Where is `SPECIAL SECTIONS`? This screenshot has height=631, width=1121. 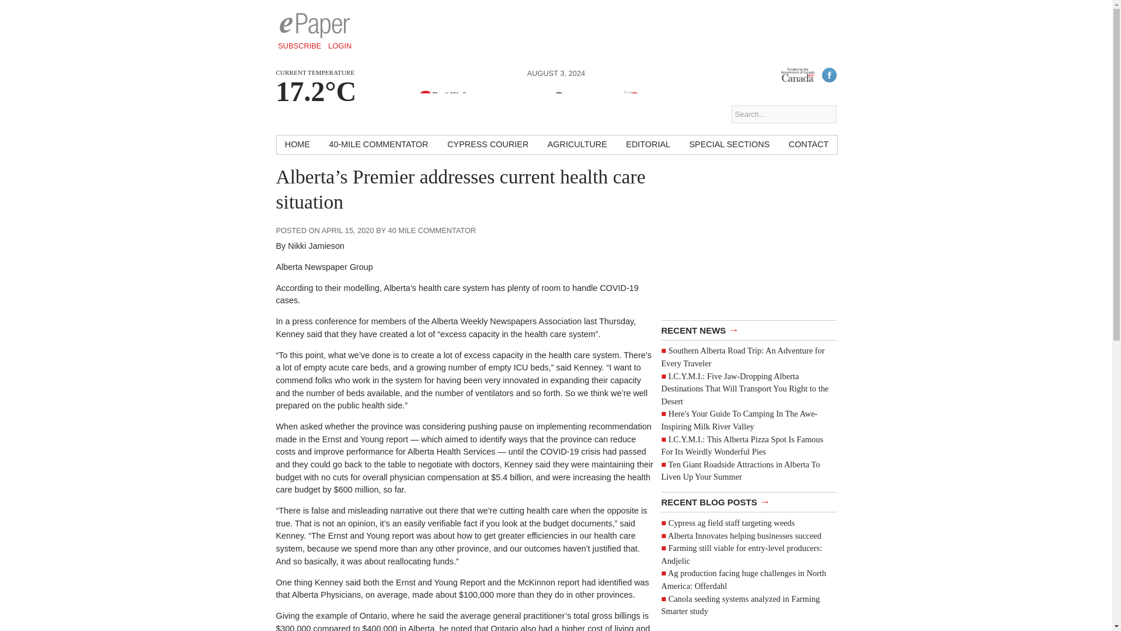
SPECIAL SECTIONS is located at coordinates (729, 145).